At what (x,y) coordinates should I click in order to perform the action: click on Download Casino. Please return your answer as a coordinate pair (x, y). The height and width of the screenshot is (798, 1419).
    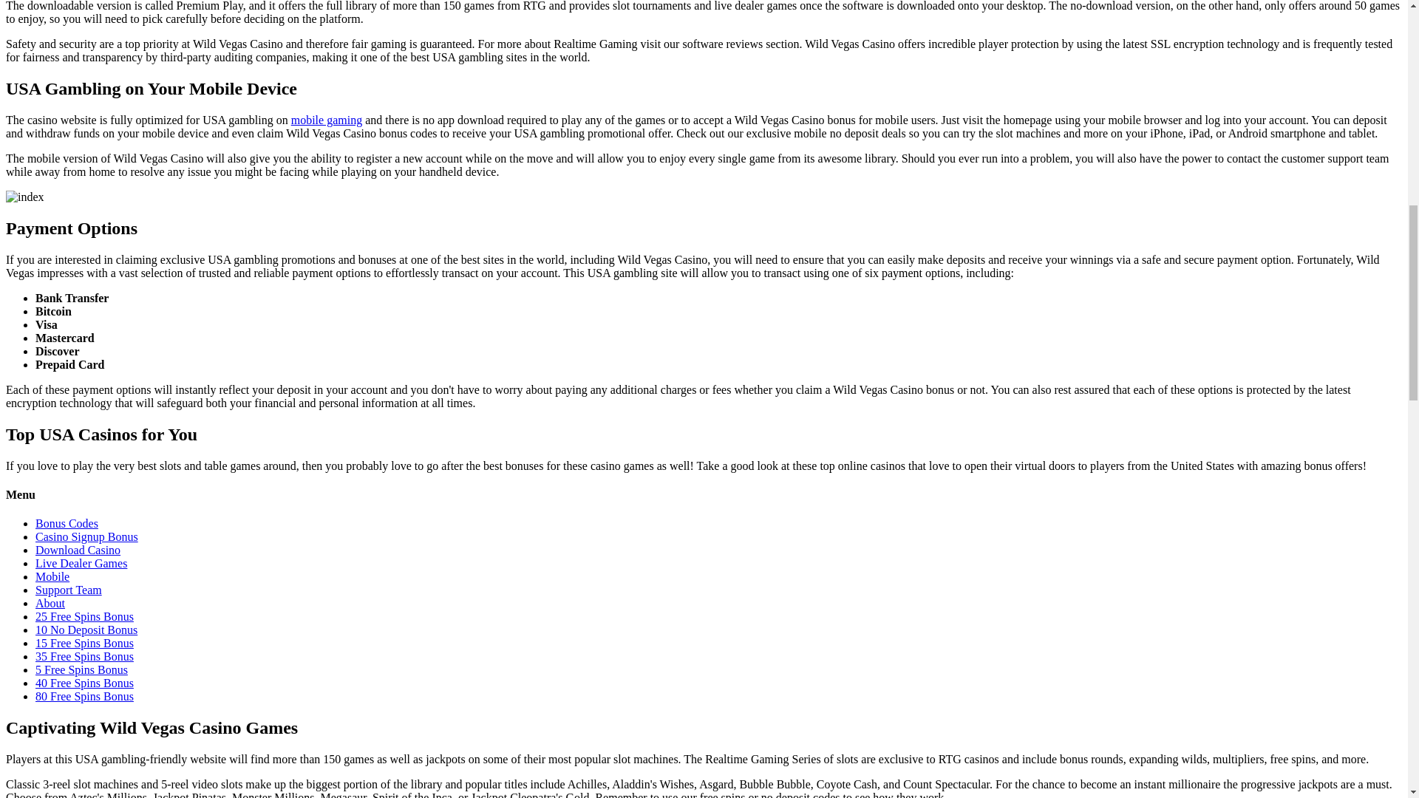
    Looking at the image, I should click on (78, 550).